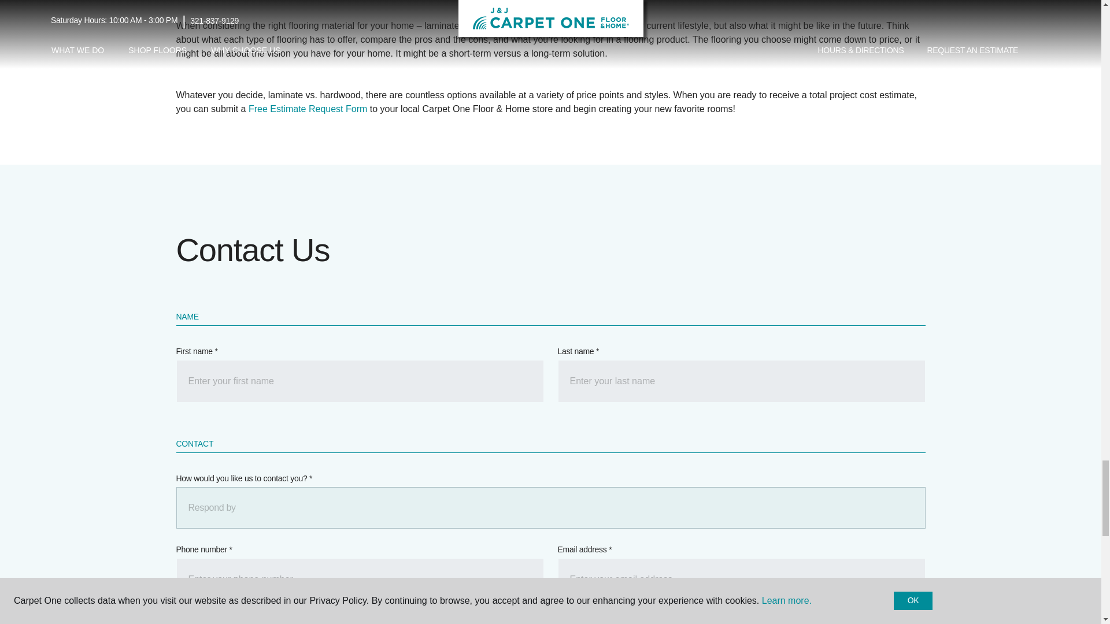 This screenshot has width=1110, height=624. What do you see at coordinates (741, 381) in the screenshot?
I see `LastName` at bounding box center [741, 381].